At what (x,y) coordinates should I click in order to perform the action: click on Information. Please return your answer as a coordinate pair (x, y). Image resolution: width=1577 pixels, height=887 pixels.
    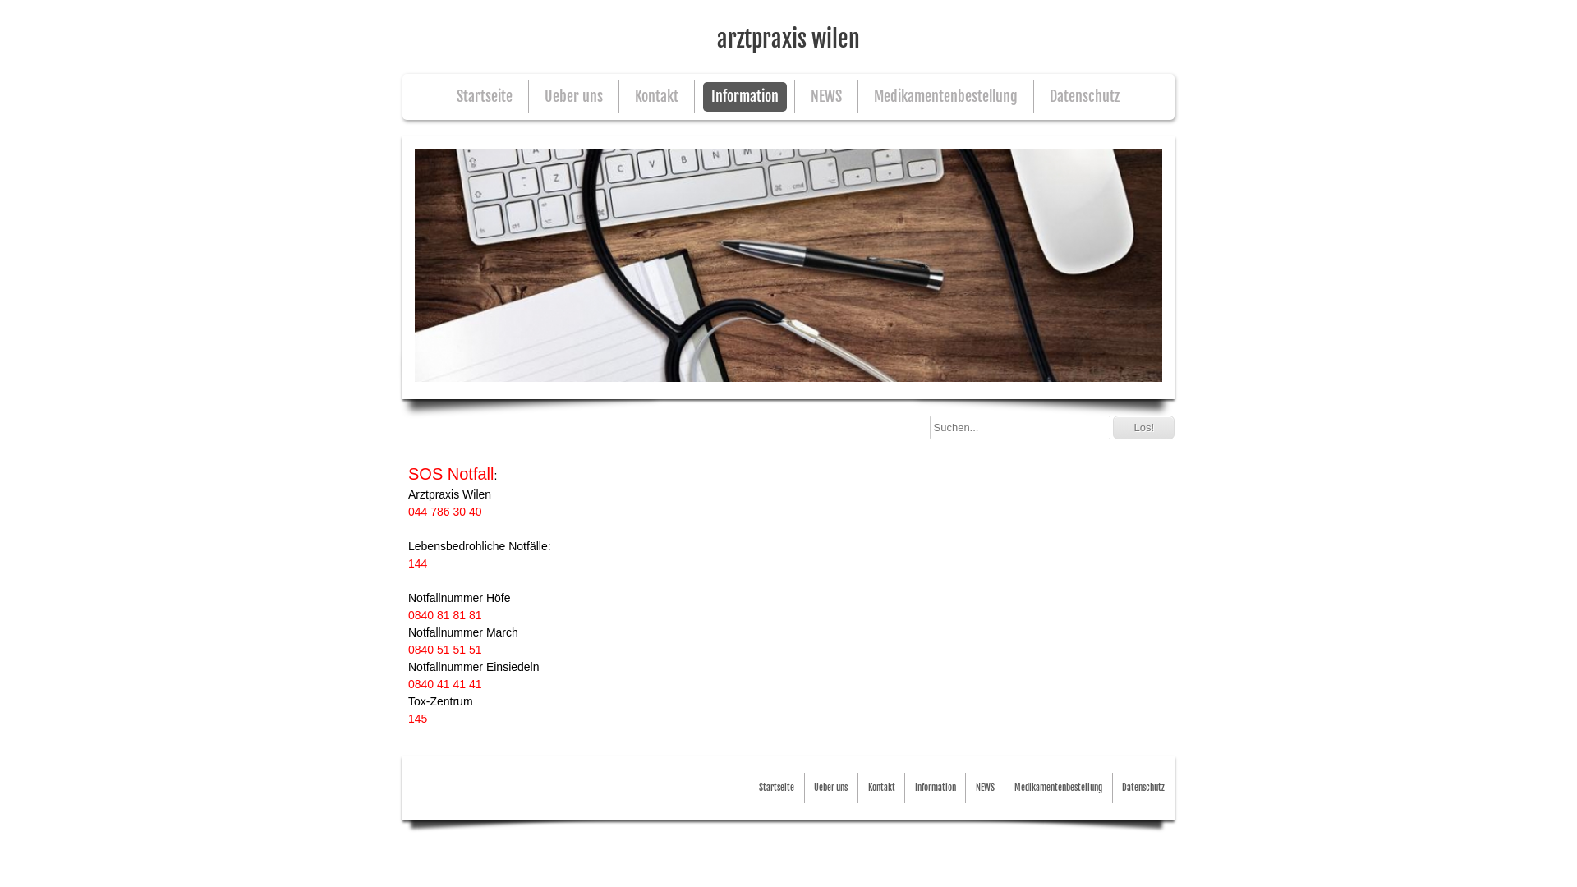
    Looking at the image, I should click on (936, 788).